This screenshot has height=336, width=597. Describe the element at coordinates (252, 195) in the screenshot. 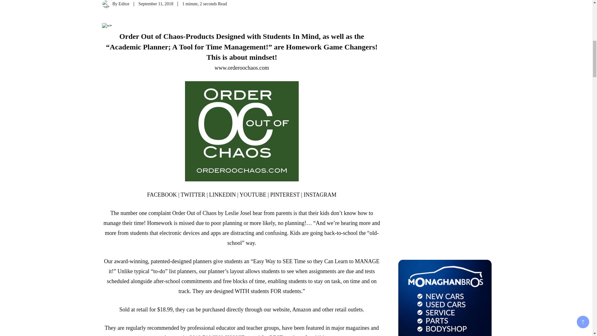

I see `YOUTUBE` at that location.